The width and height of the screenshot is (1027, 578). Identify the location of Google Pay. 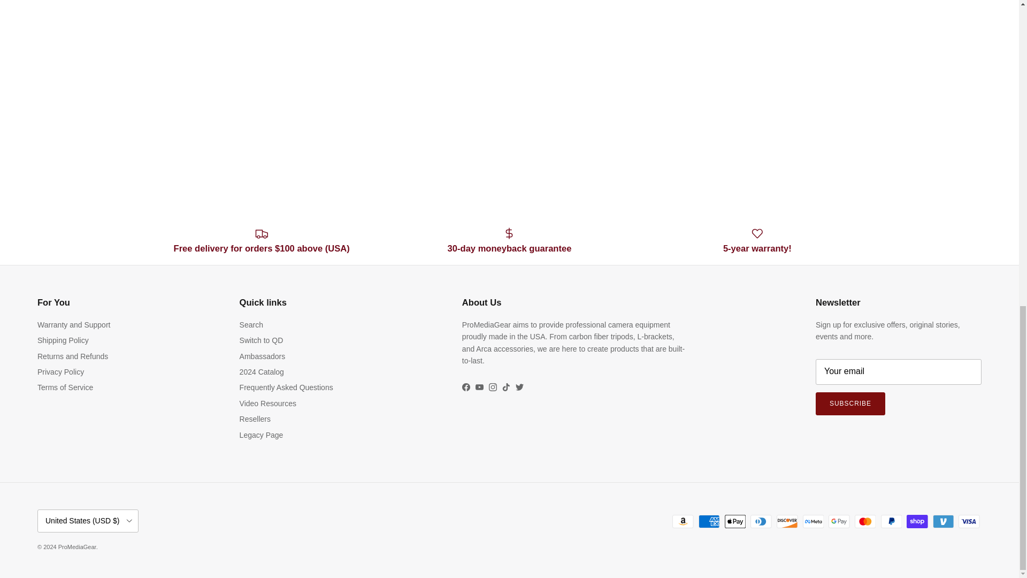
(839, 521).